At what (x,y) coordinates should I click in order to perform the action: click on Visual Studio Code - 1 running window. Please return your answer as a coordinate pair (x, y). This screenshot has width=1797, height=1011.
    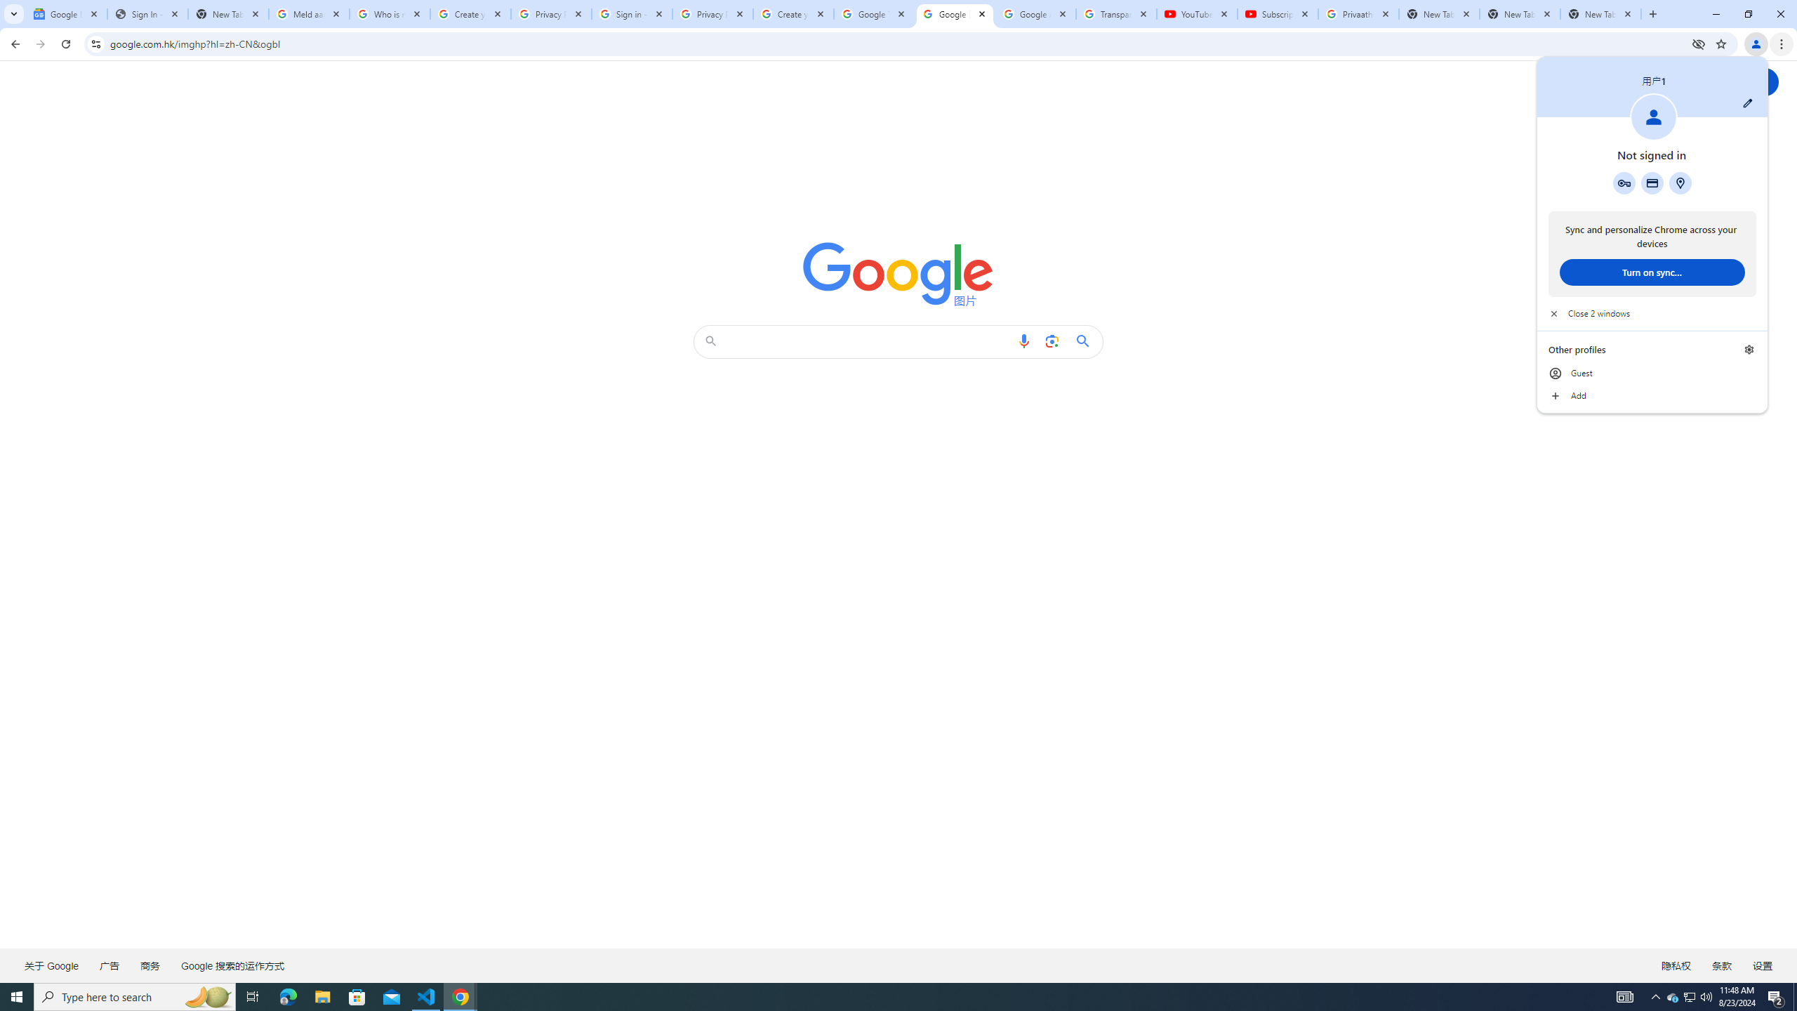
    Looking at the image, I should click on (427, 997).